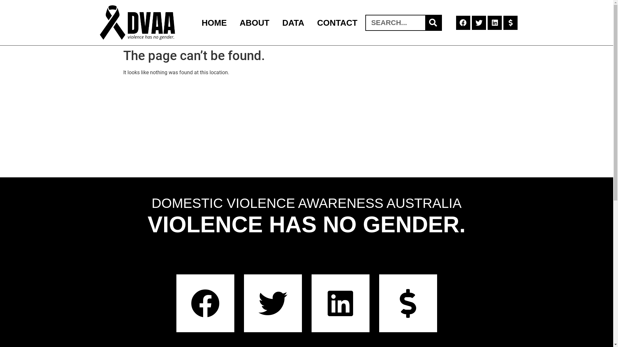 The height and width of the screenshot is (347, 618). Describe the element at coordinates (255, 22) in the screenshot. I see `ABOUT` at that location.